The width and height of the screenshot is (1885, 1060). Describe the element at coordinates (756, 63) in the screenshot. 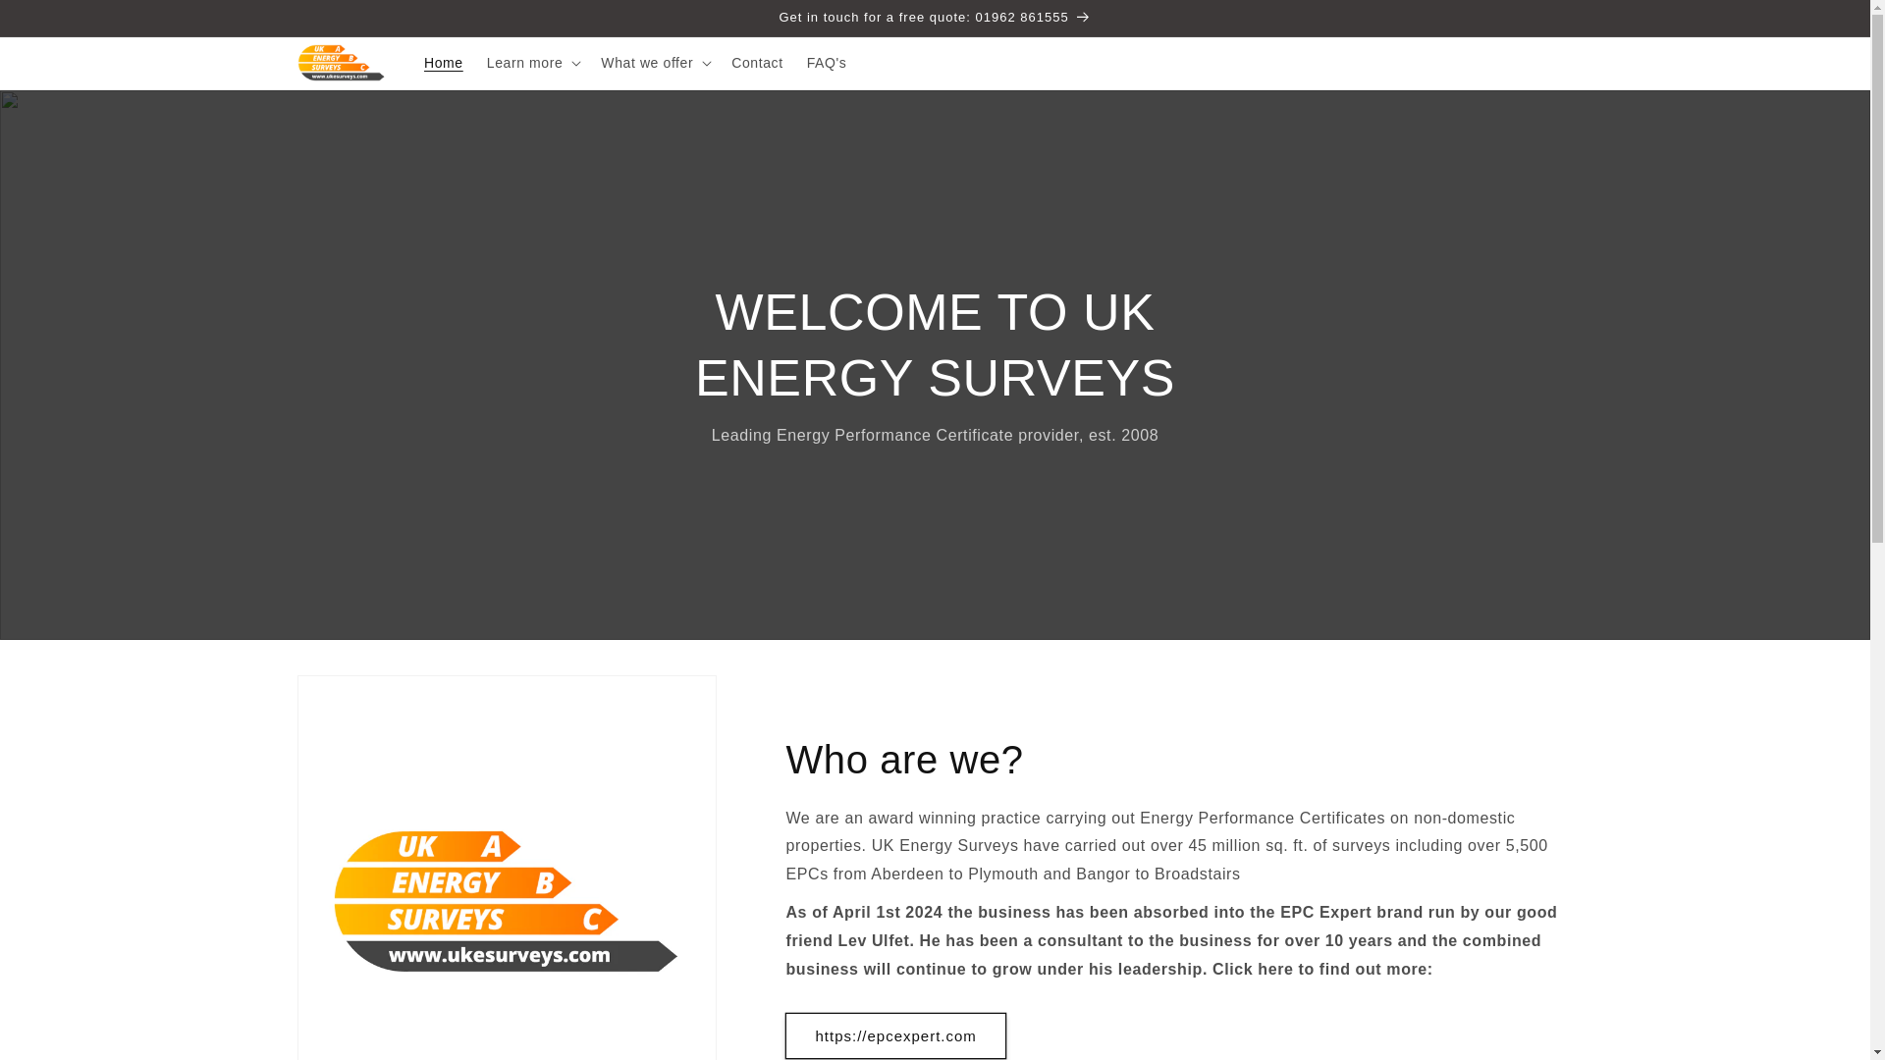

I see `Contact` at that location.